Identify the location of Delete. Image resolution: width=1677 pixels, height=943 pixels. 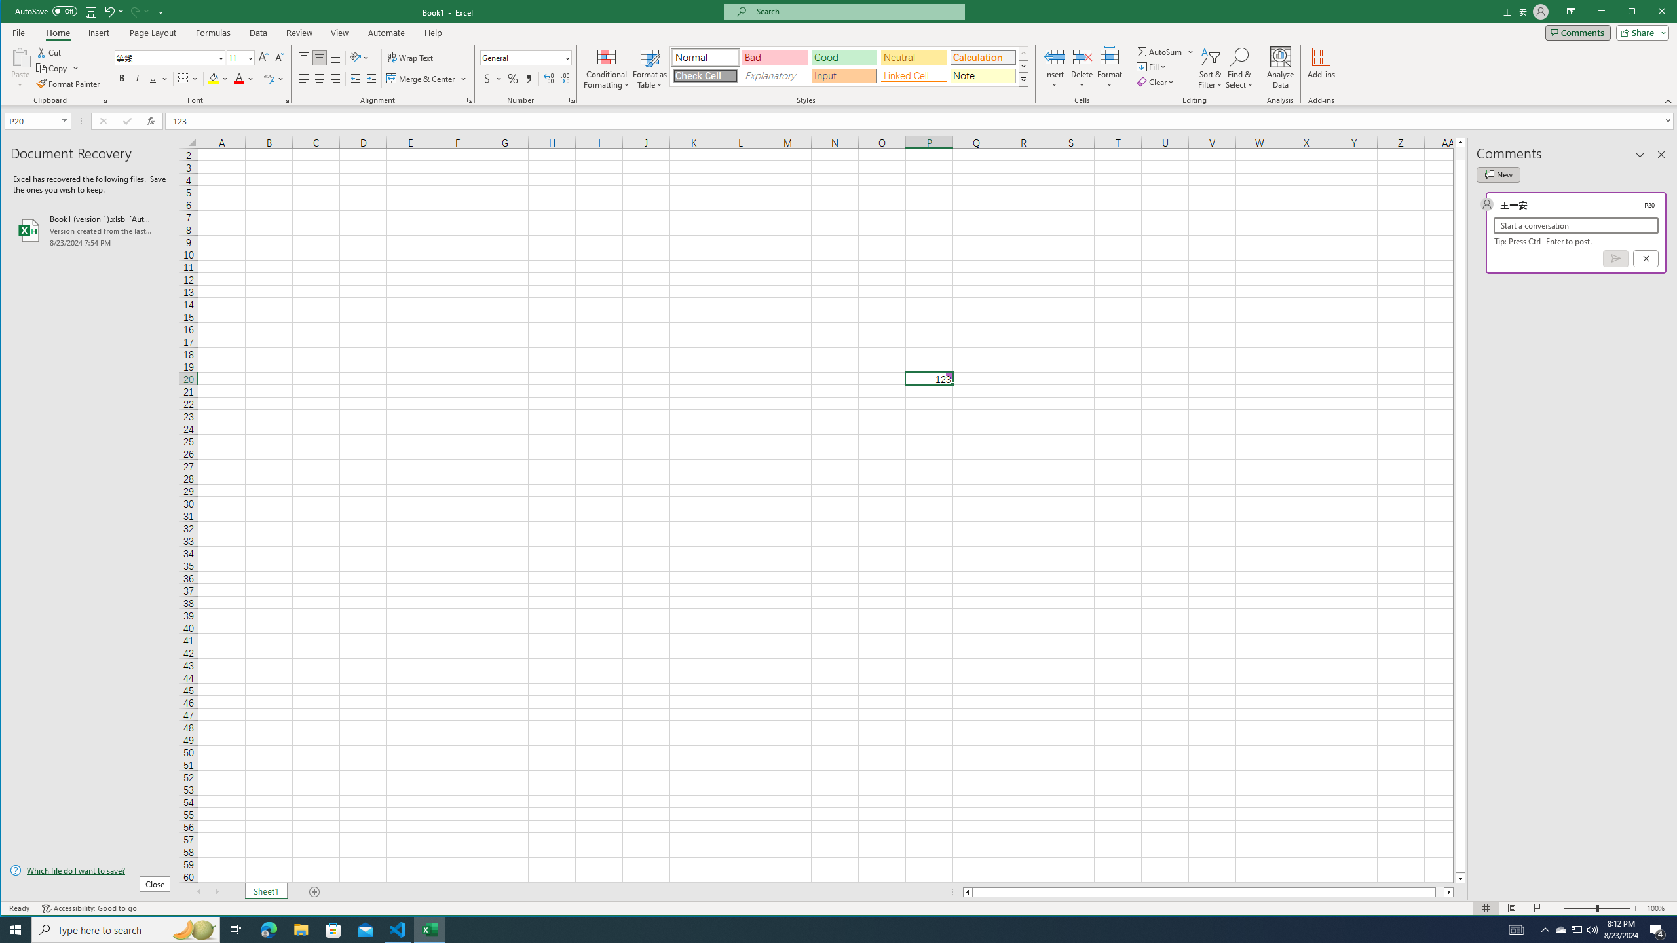
(1082, 68).